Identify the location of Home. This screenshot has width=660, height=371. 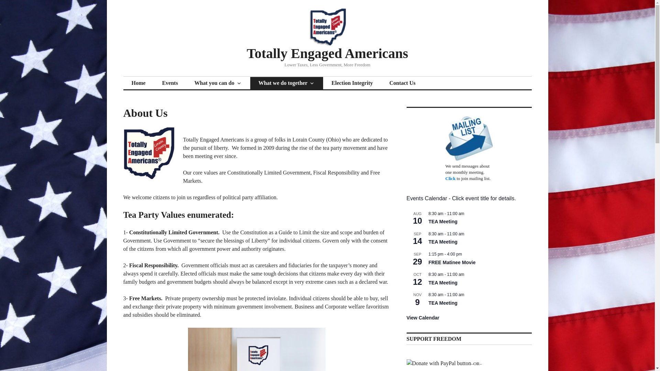
(138, 83).